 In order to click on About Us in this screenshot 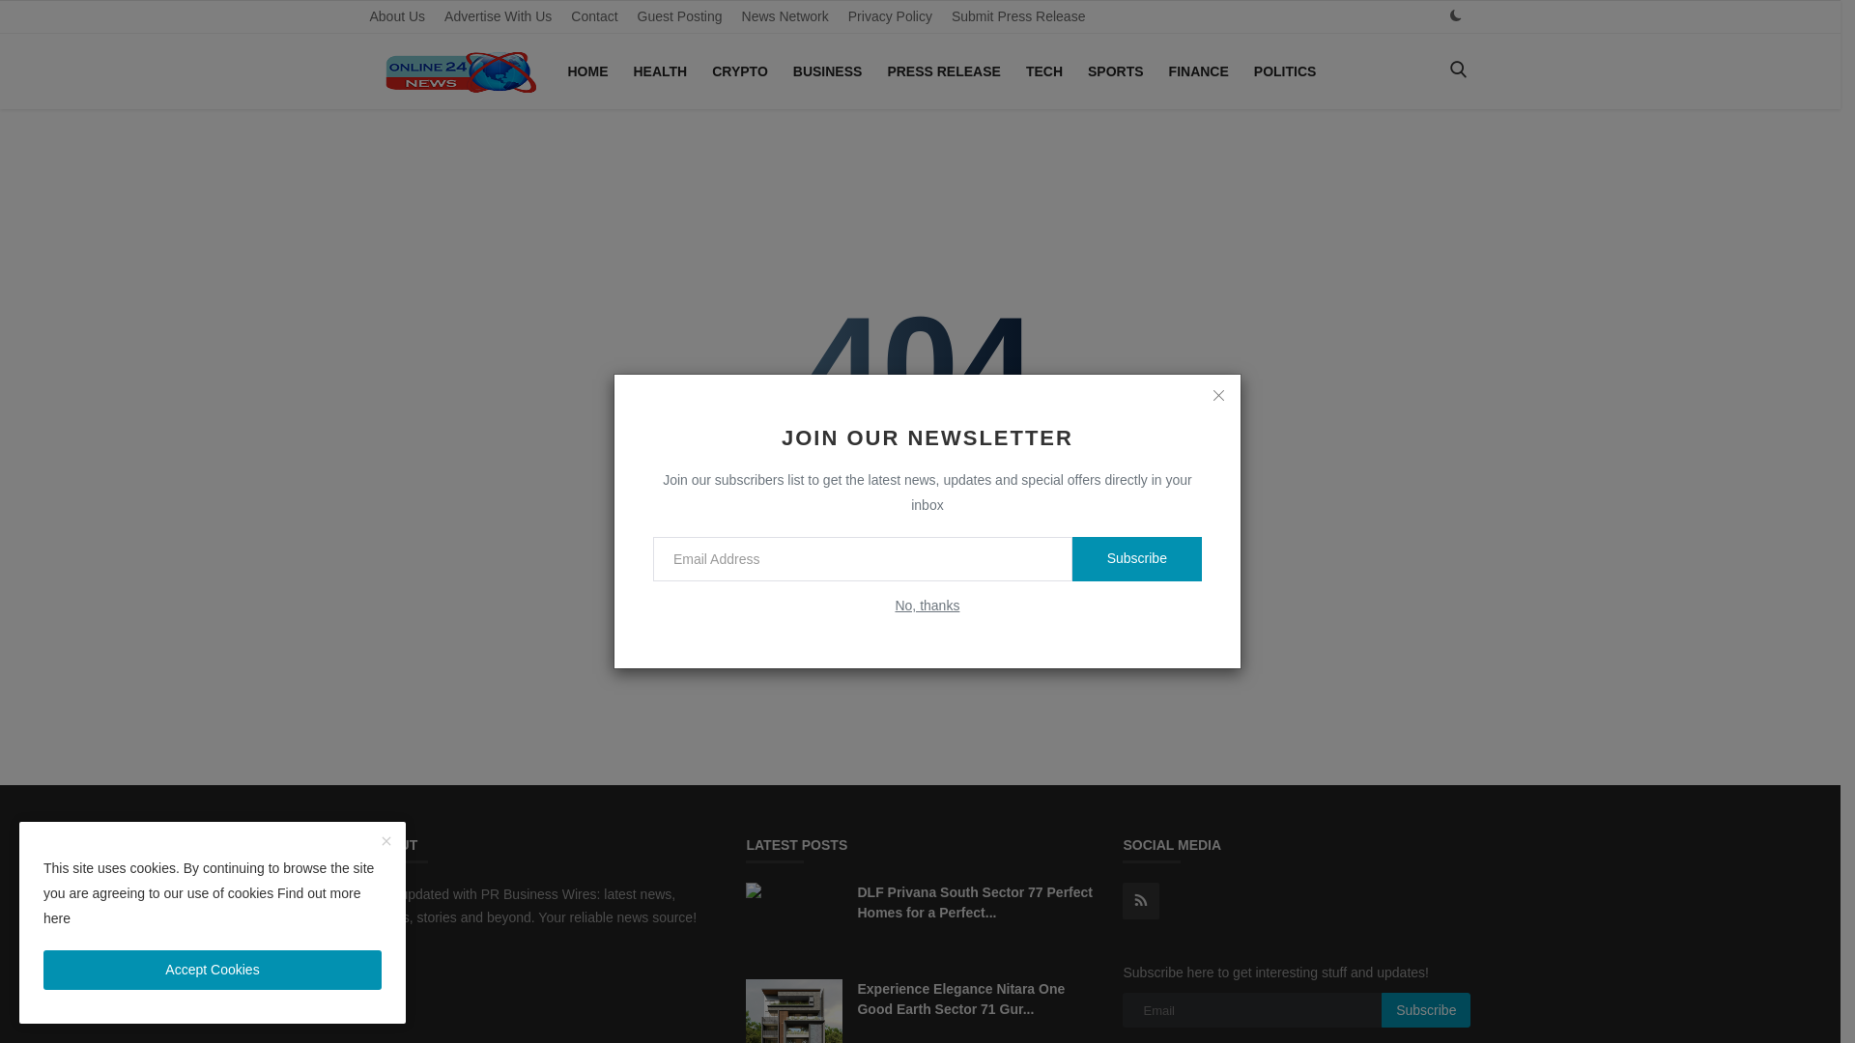, I will do `click(396, 16)`.